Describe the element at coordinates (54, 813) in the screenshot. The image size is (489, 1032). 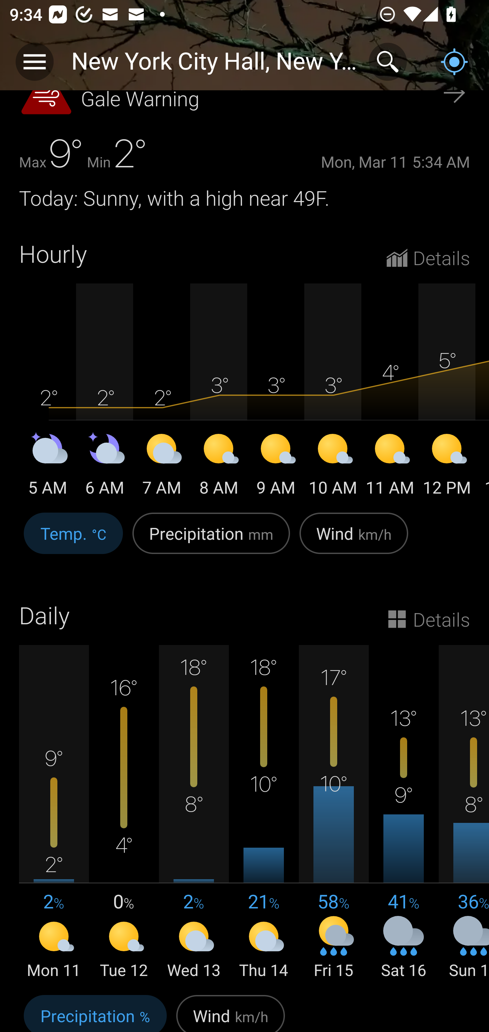
I see `9° 2° 2 % Mon 11` at that location.